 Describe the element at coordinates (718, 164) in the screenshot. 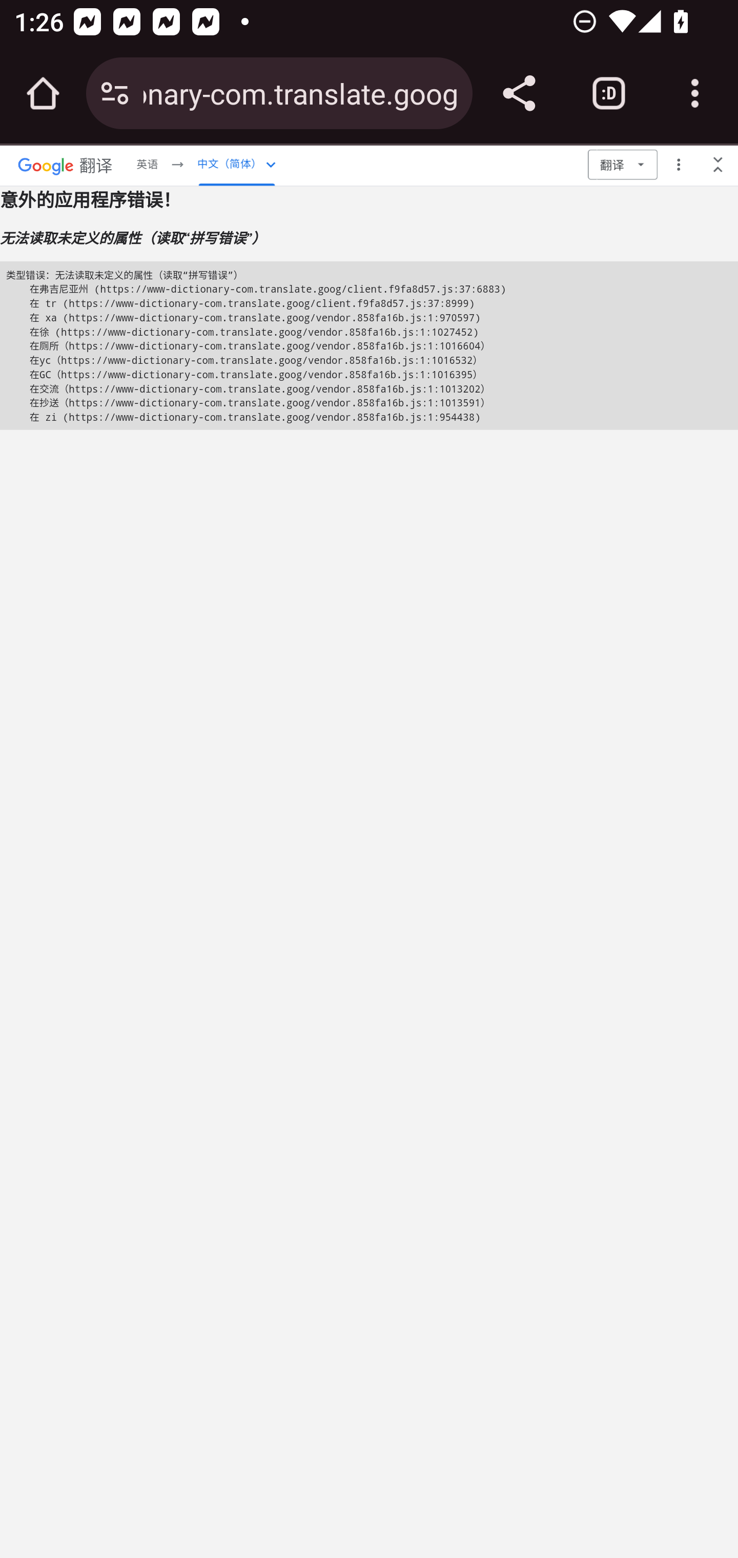

I see `收起谷歌翻译导航栏` at that location.